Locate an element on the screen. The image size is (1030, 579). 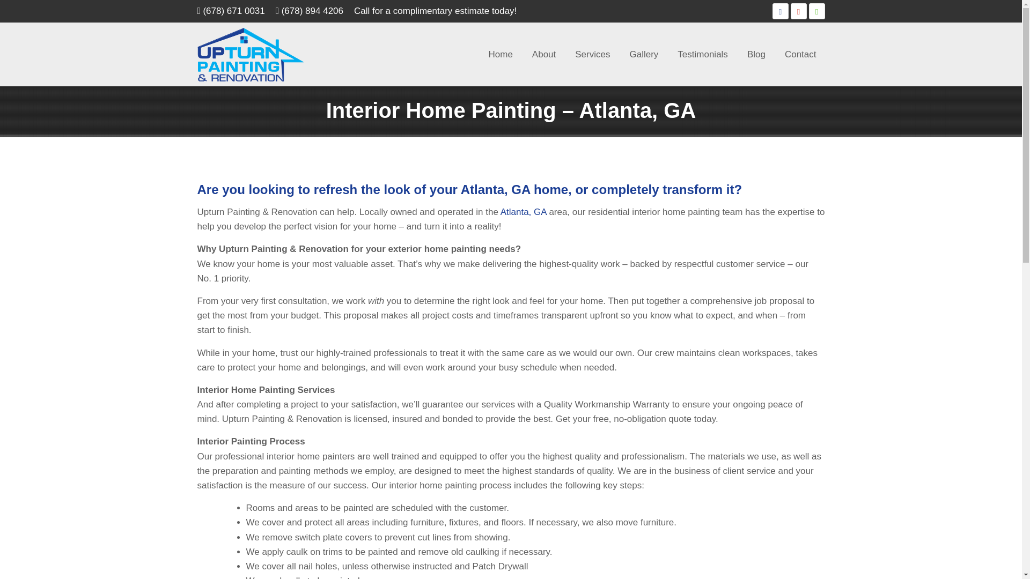
houzz is located at coordinates (816, 11).